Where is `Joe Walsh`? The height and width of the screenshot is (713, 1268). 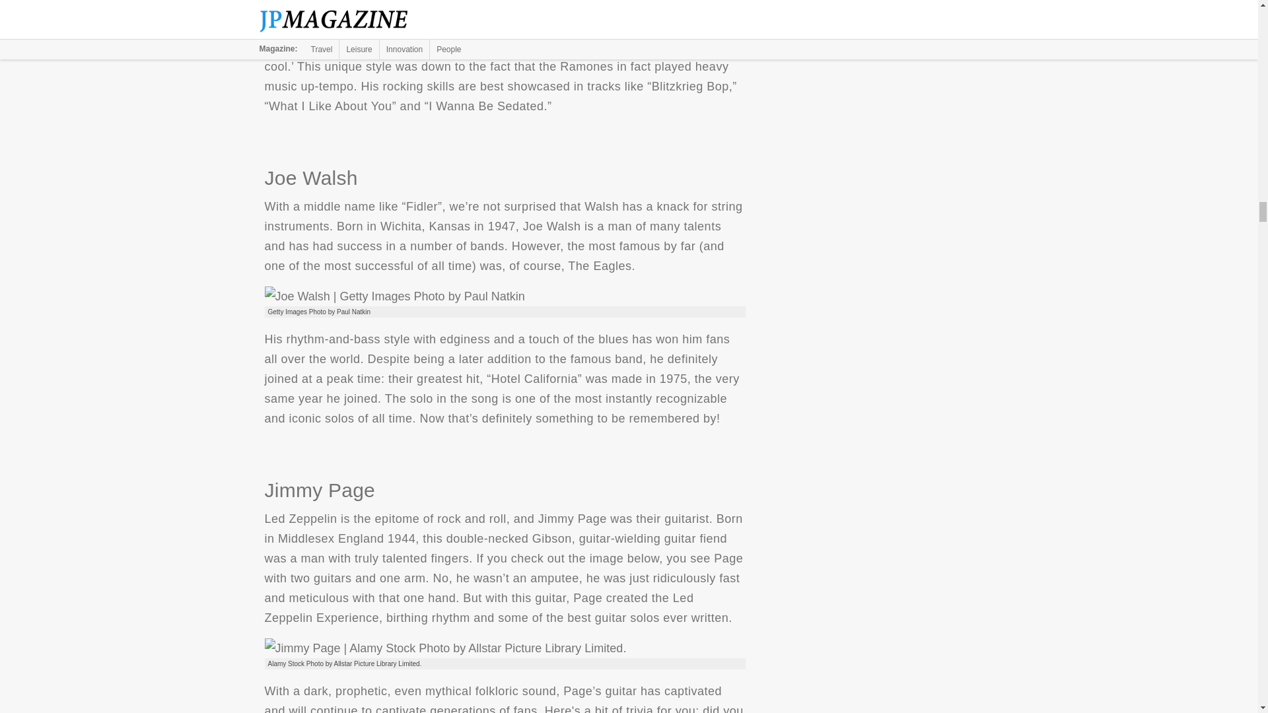
Joe Walsh is located at coordinates (394, 296).